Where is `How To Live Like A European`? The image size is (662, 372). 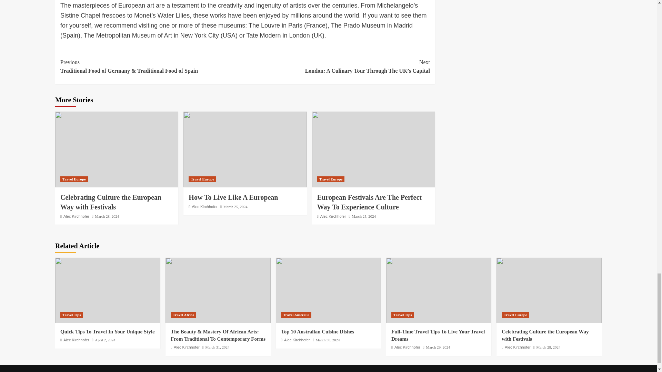
How To Live Like A European is located at coordinates (233, 197).